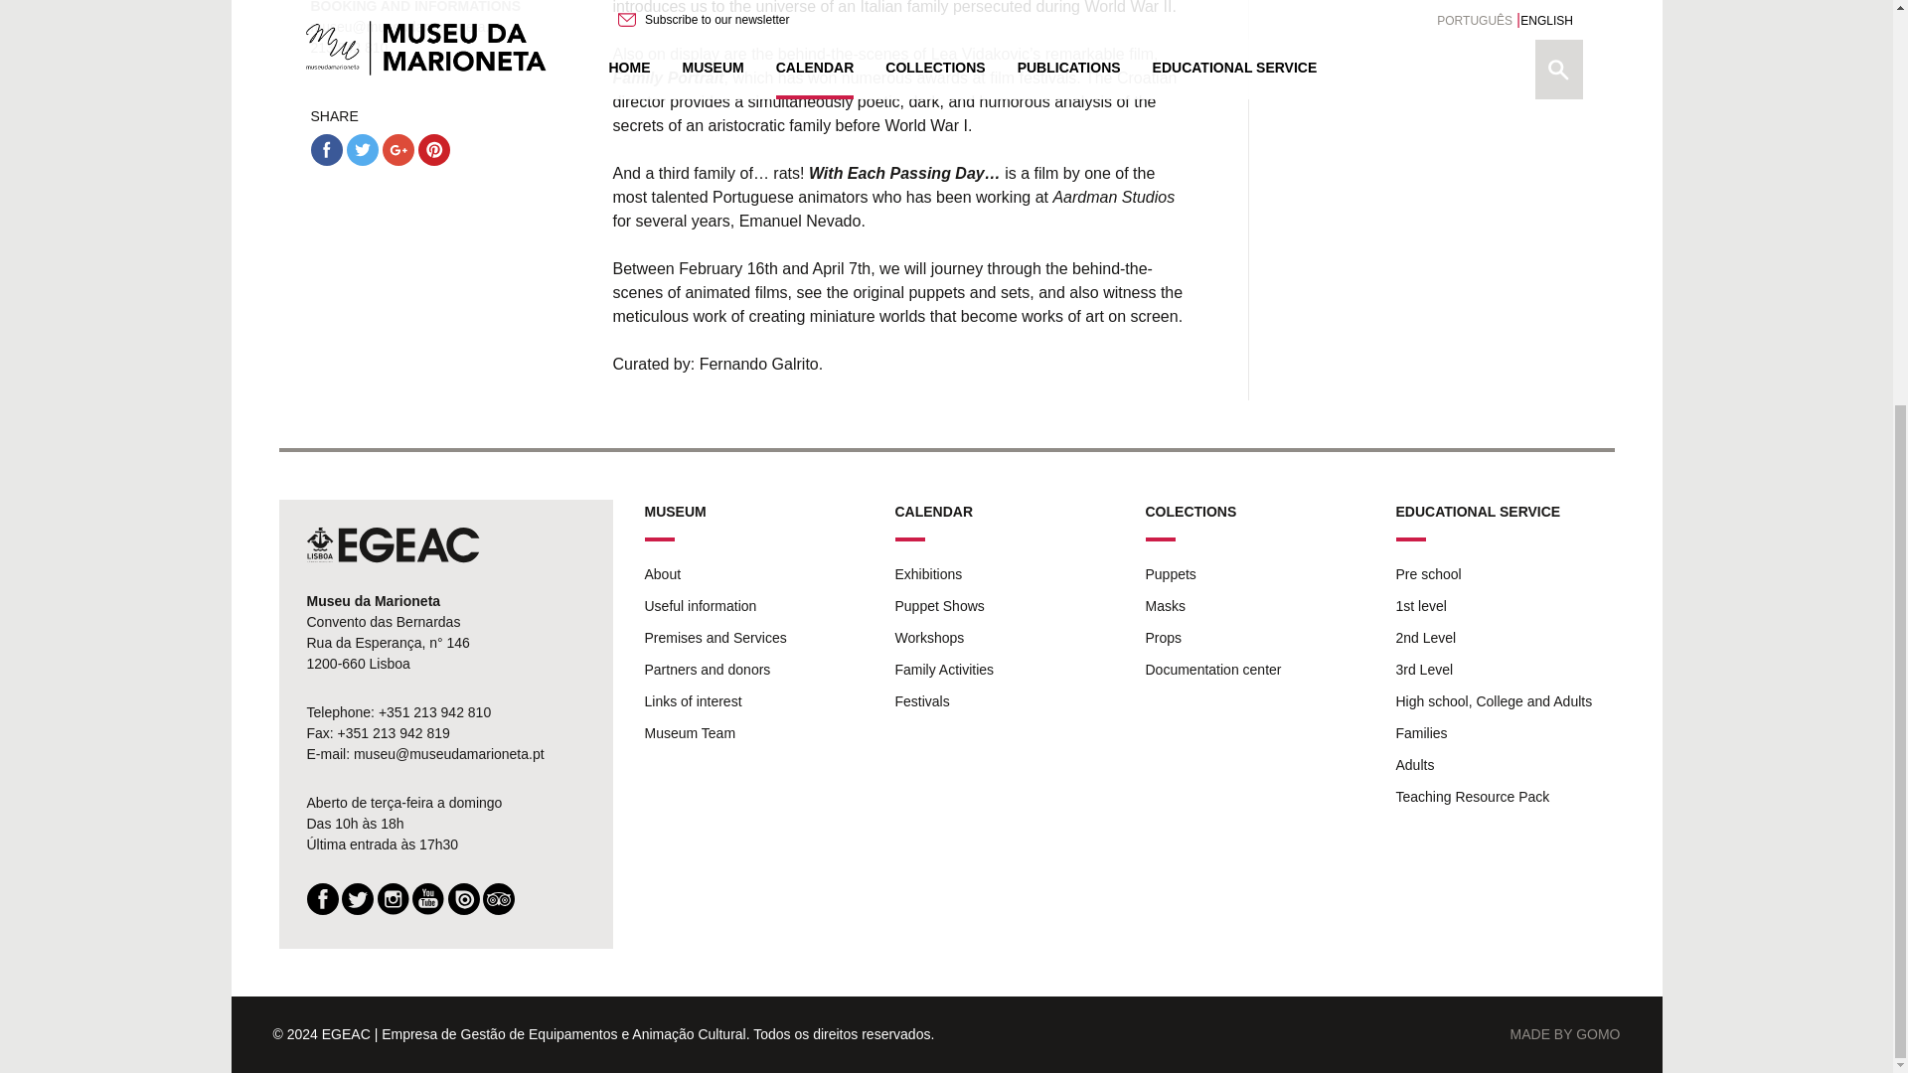 The height and width of the screenshot is (1073, 1908). Describe the element at coordinates (392, 545) in the screenshot. I see `EGEAC` at that location.